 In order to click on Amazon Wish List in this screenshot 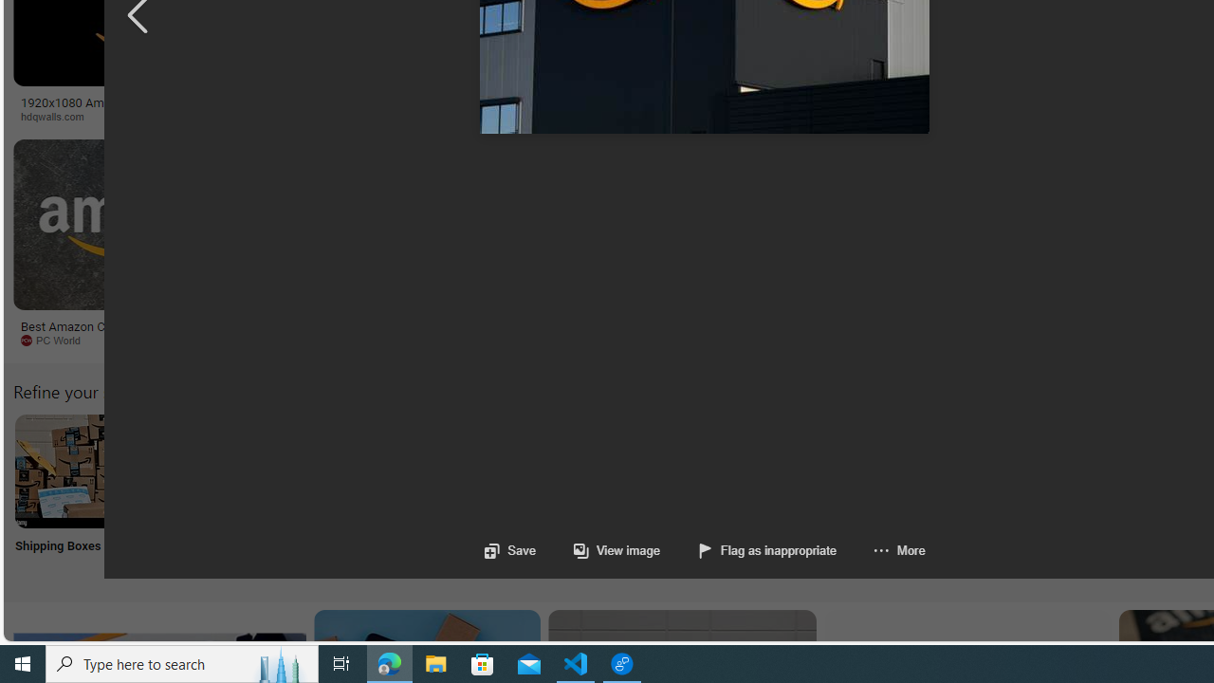, I will do `click(947, 471)`.